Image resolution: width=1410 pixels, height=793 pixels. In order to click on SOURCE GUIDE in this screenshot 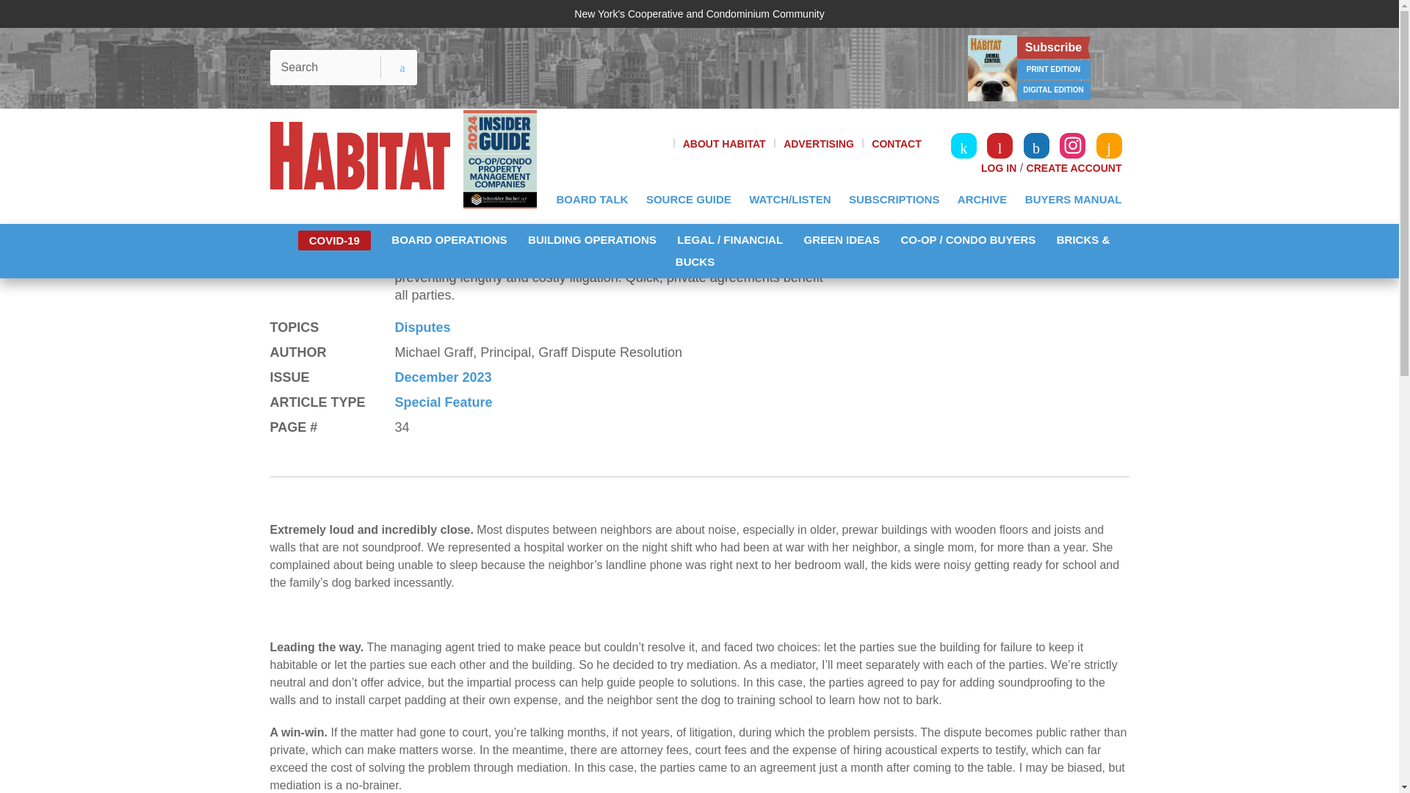, I will do `click(689, 200)`.